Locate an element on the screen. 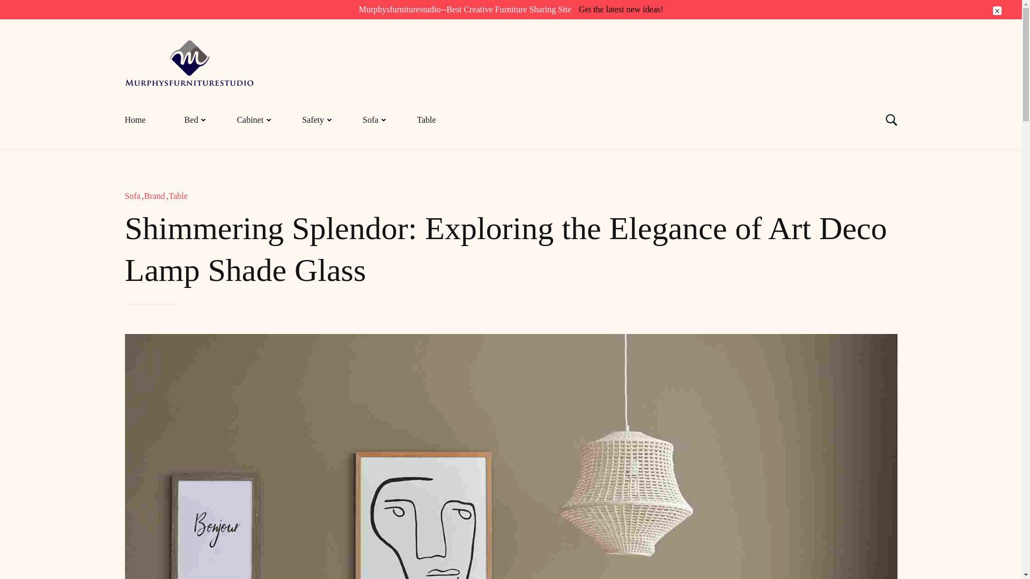  Home is located at coordinates (145, 120).